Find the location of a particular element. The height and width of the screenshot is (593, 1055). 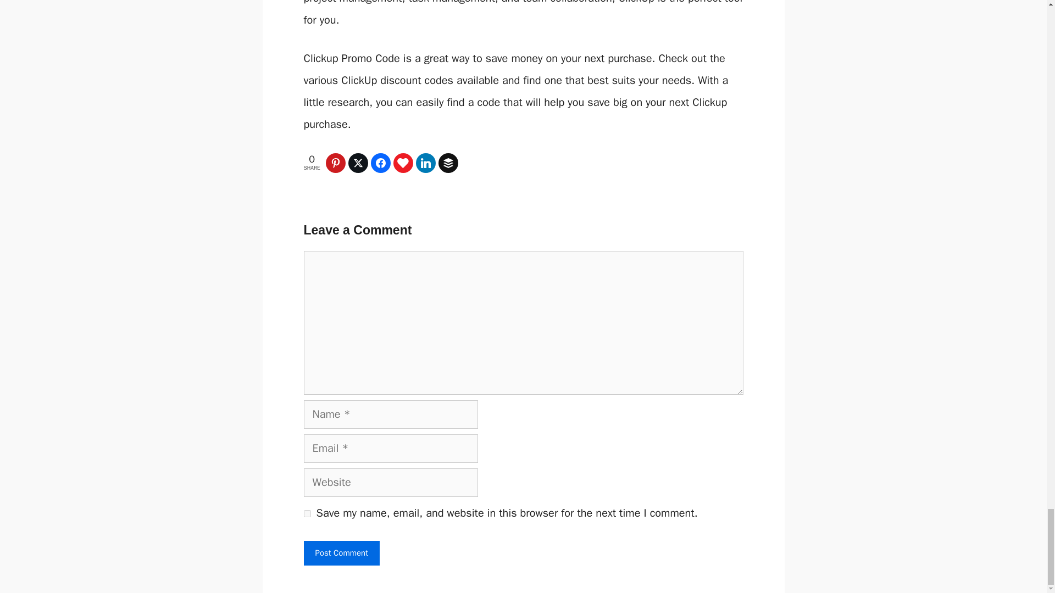

0 is located at coordinates (359, 163).